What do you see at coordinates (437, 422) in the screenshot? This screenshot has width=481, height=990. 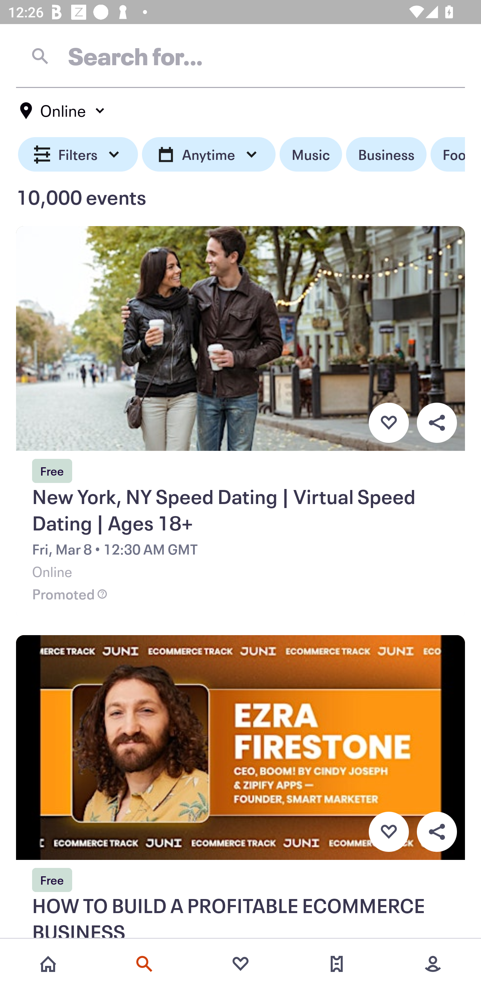 I see `Overflow menu button` at bounding box center [437, 422].